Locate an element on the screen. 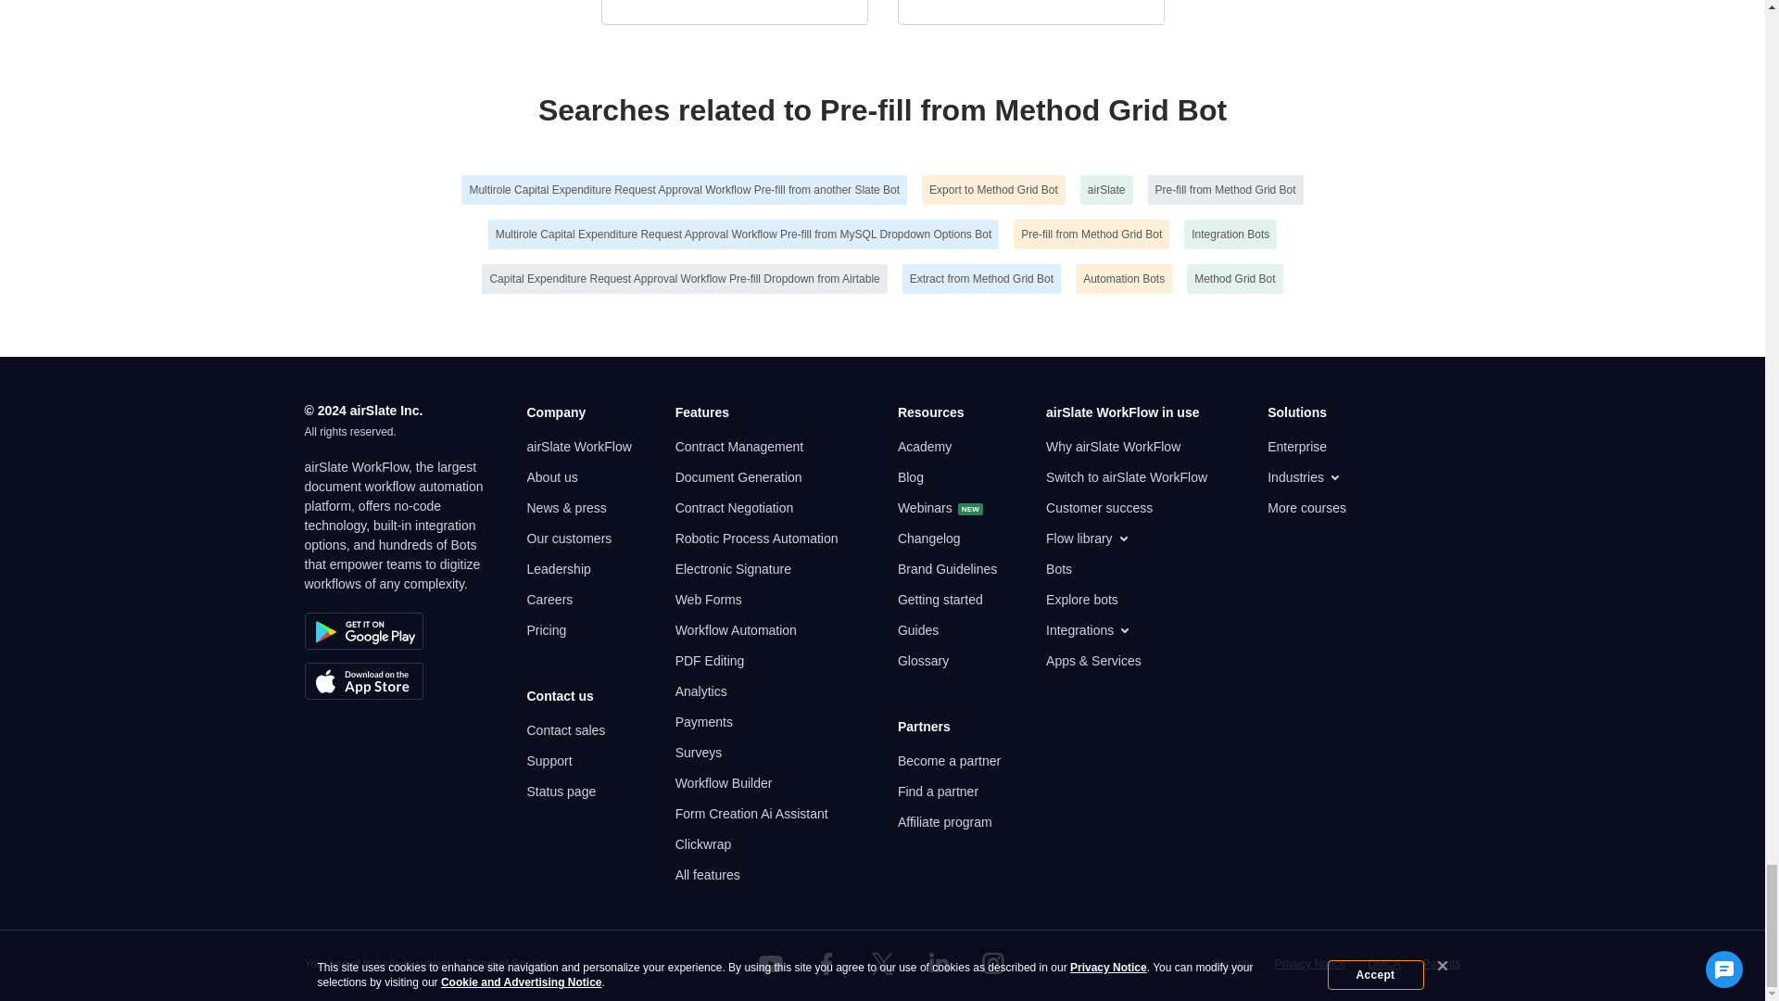 The image size is (1779, 1001). Twitter is located at coordinates (881, 964).